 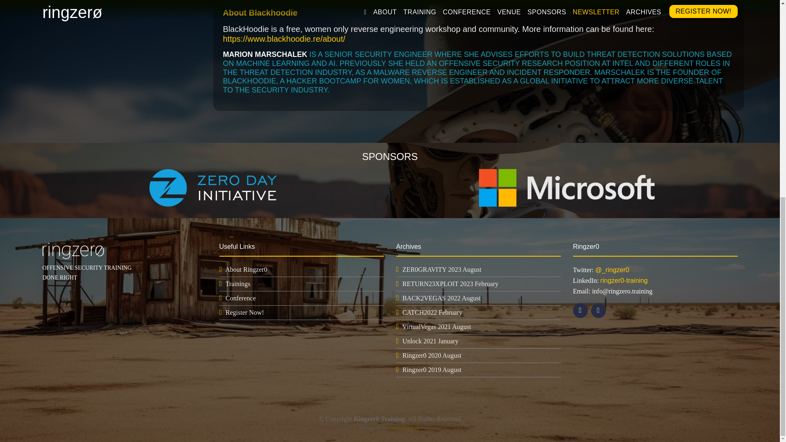 I want to click on RETURN23XPLOIT 2023 February, so click(x=450, y=284).